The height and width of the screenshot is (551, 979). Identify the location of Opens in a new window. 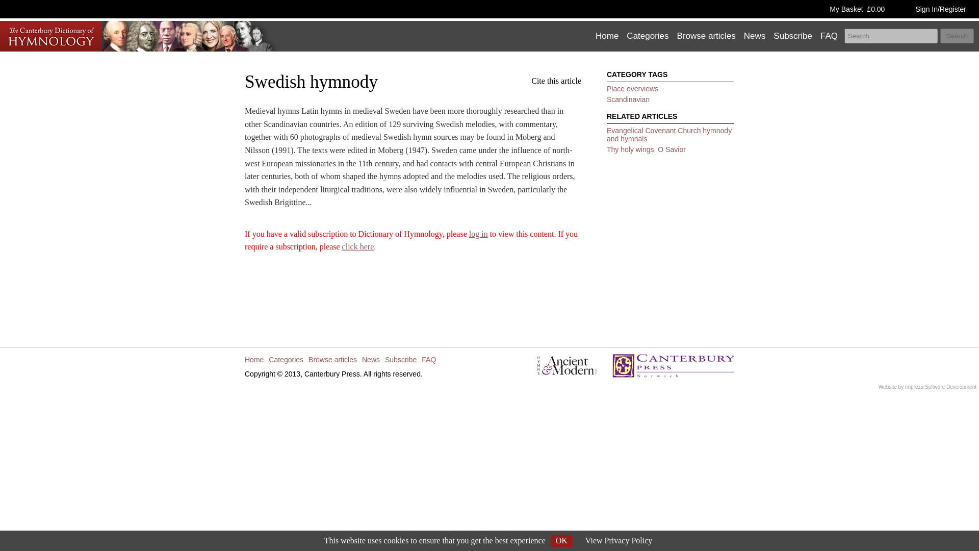
(950, 387).